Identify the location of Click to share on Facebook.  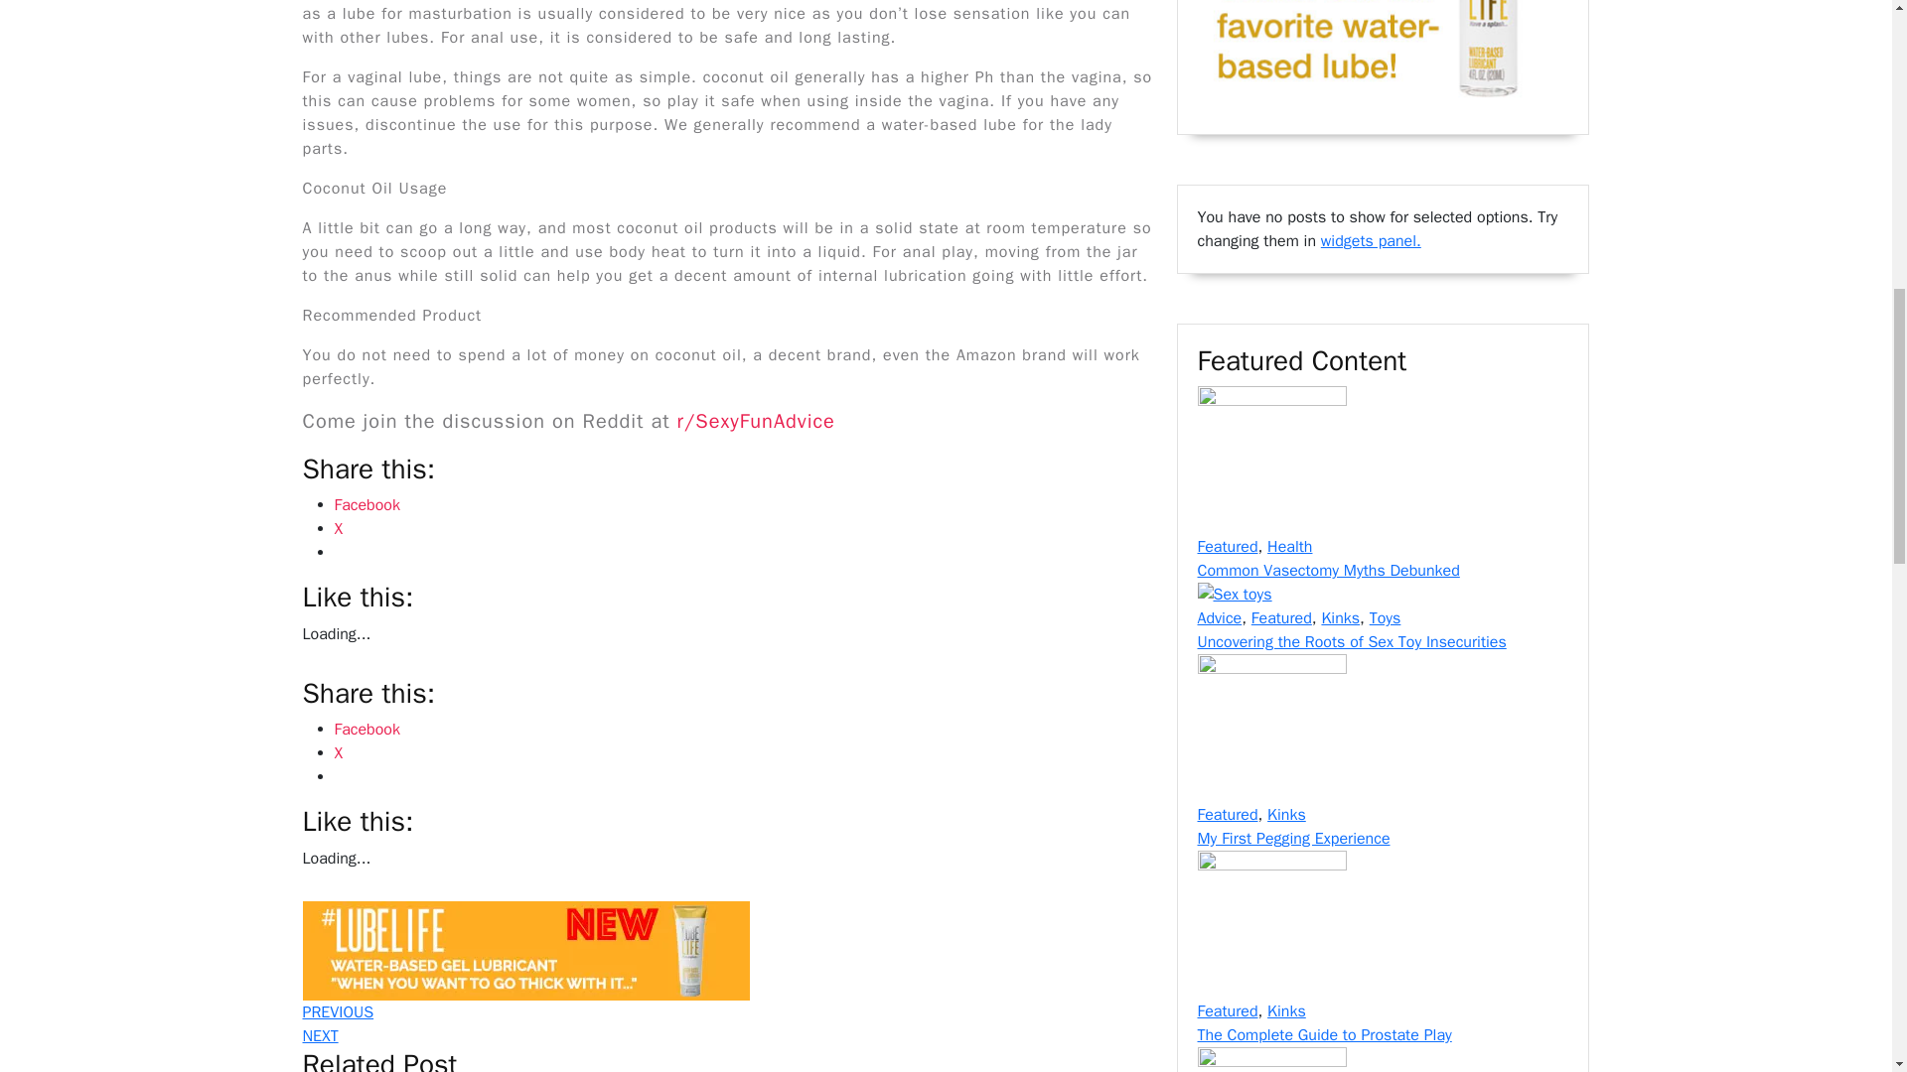
(726, 1036).